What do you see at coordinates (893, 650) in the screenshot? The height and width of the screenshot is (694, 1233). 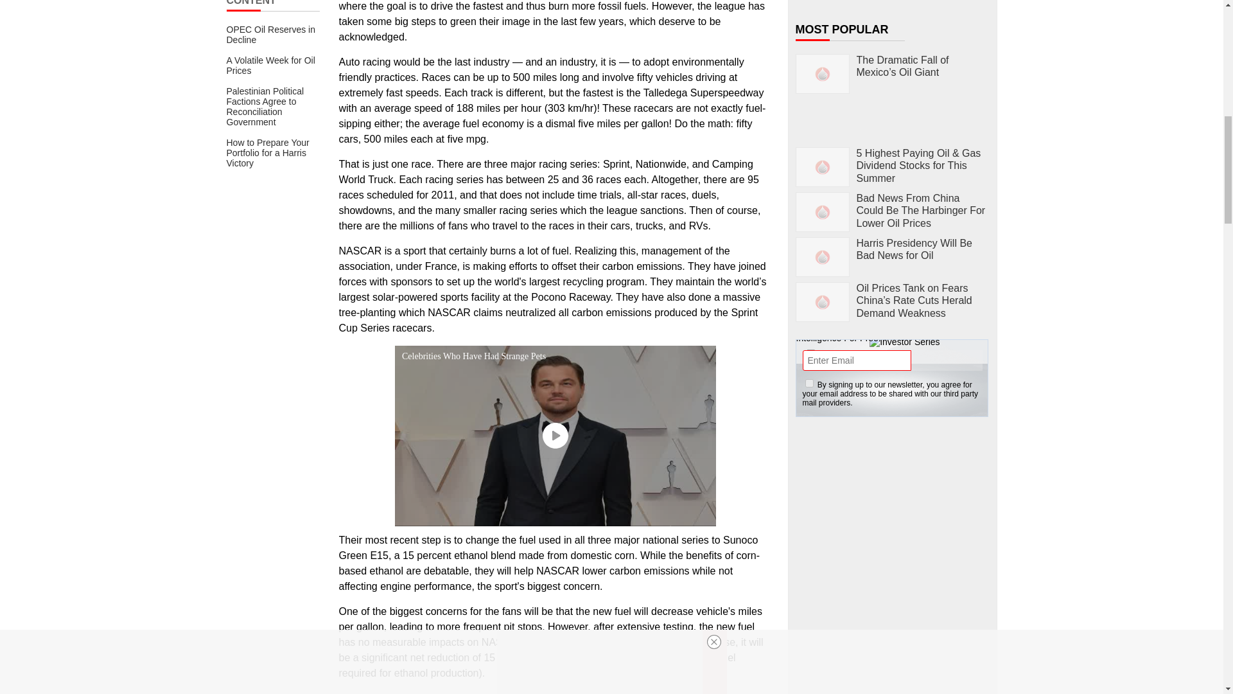 I see `3rd party ad content` at bounding box center [893, 650].